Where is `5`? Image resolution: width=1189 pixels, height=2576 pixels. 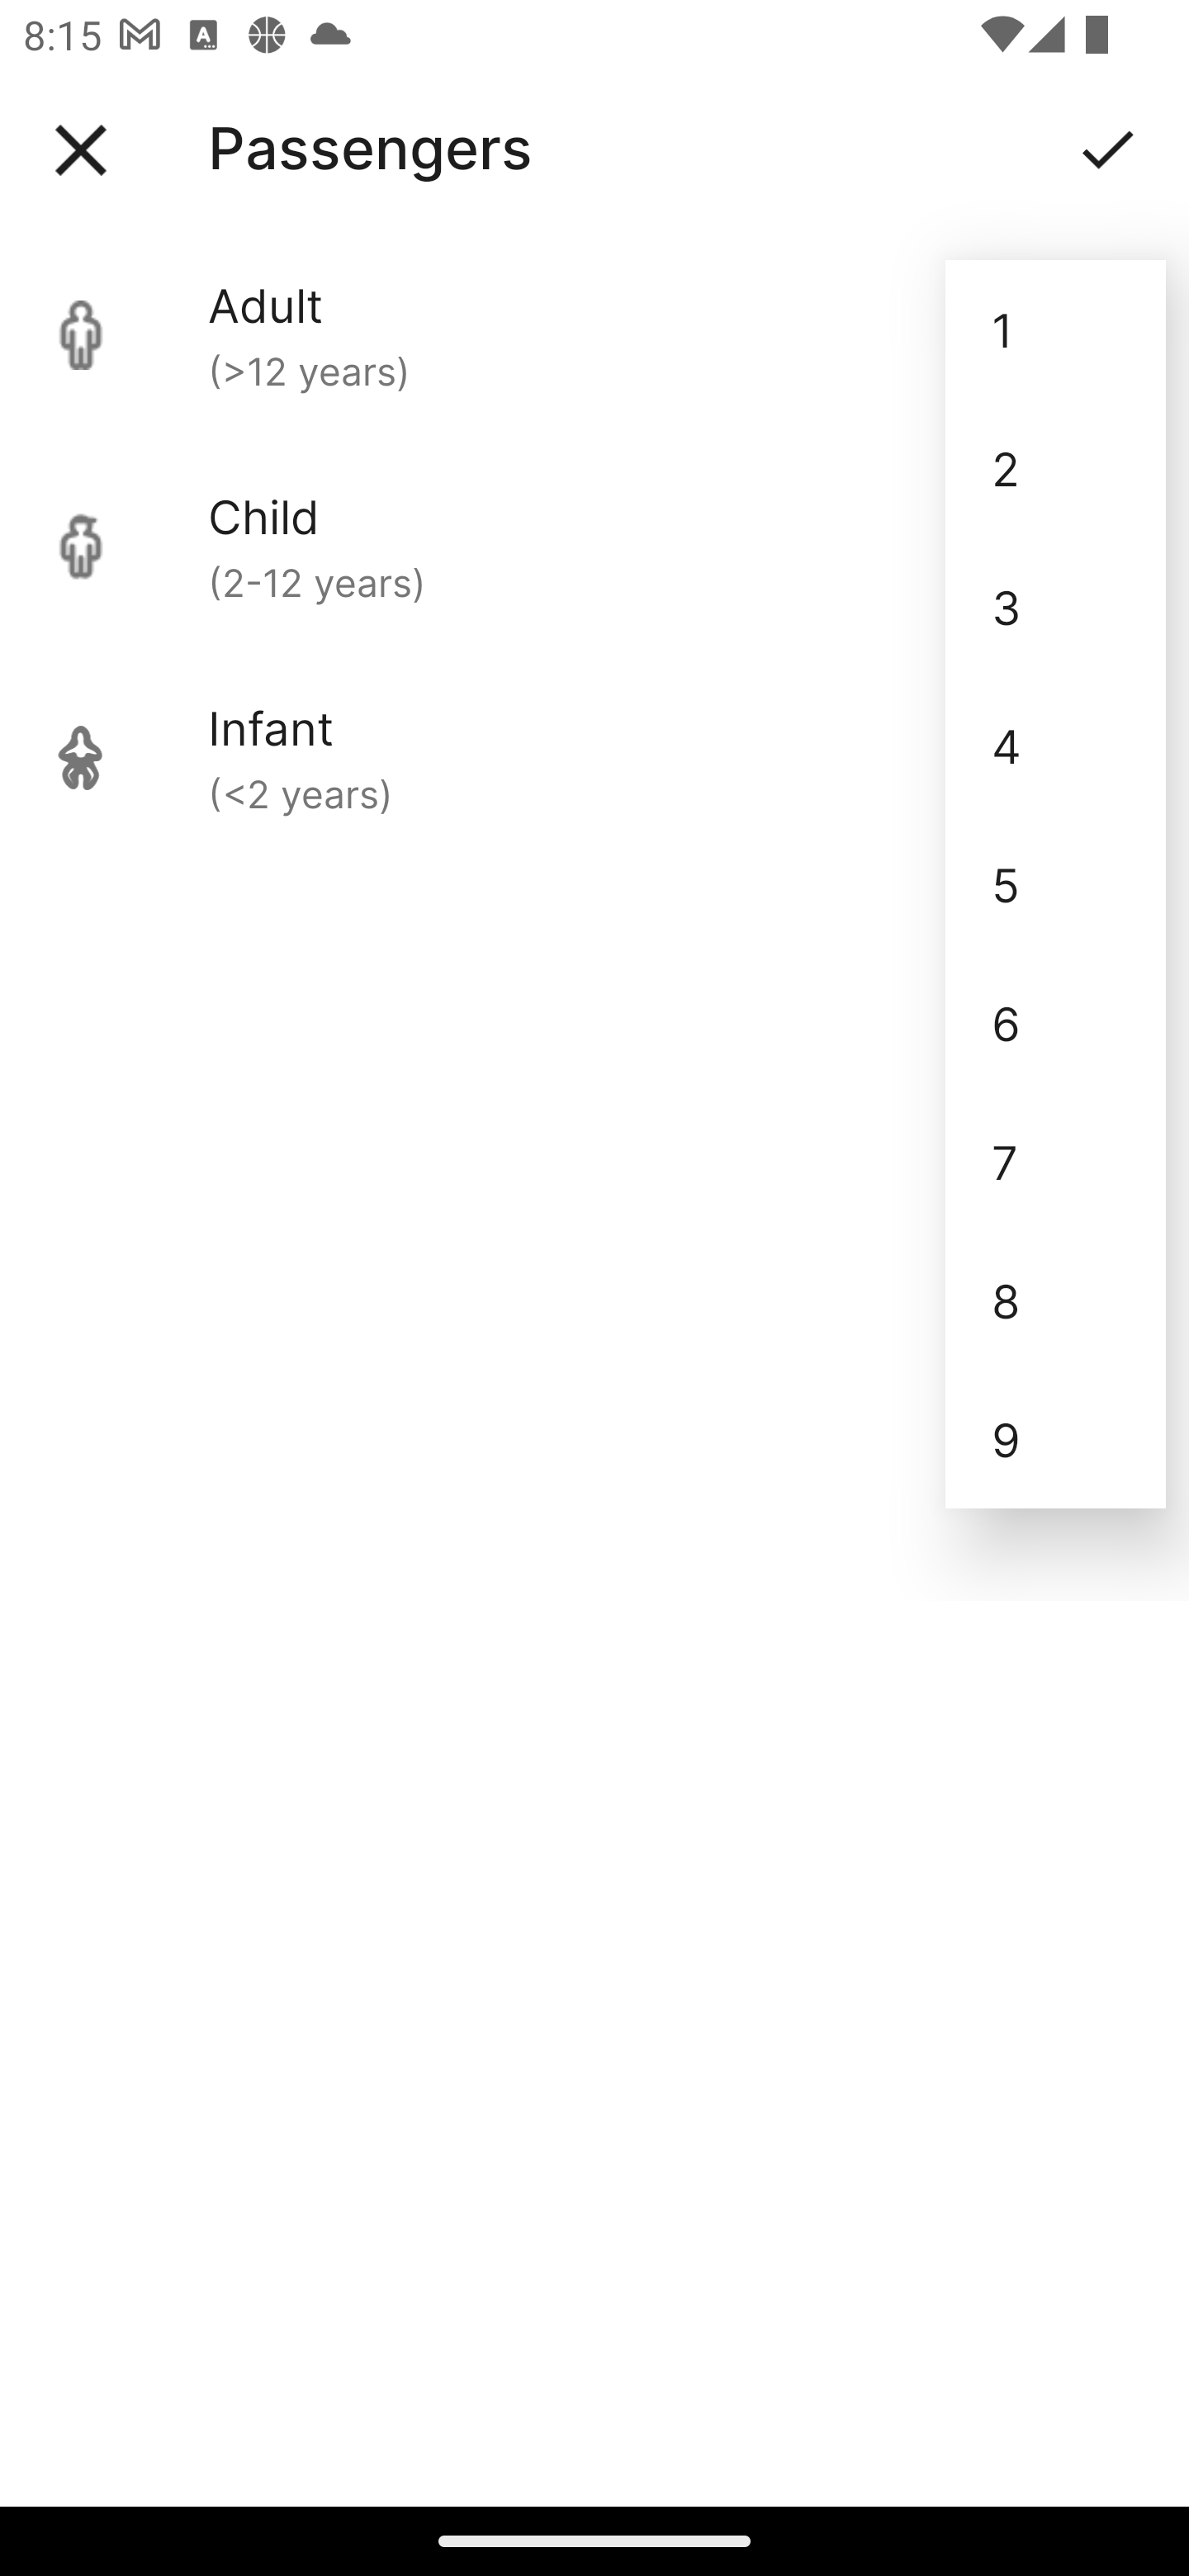 5 is located at coordinates (1055, 883).